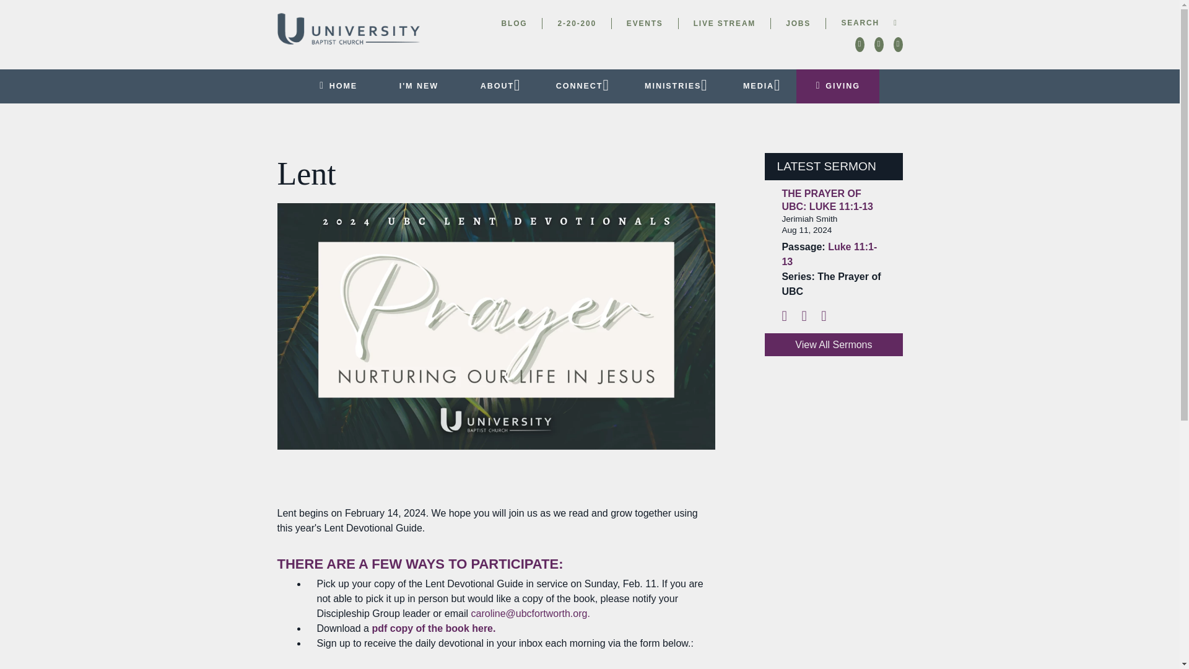  What do you see at coordinates (798, 24) in the screenshot?
I see `JOBS` at bounding box center [798, 24].